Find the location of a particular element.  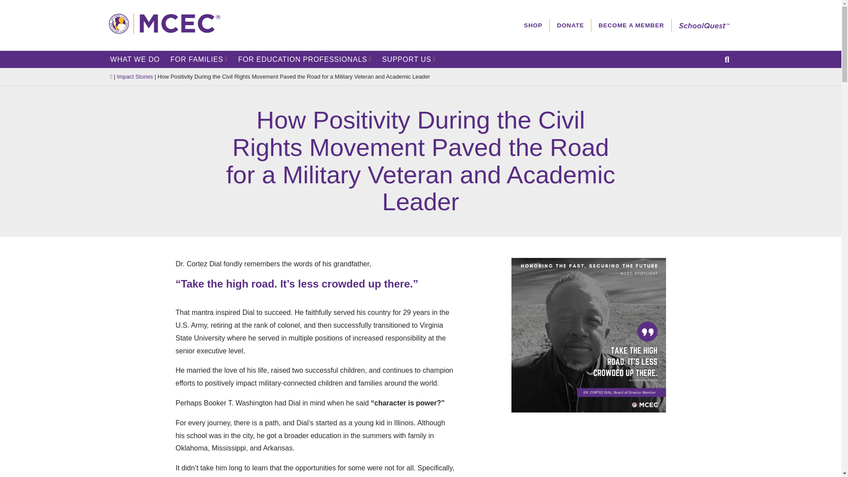

DONATE is located at coordinates (570, 26).